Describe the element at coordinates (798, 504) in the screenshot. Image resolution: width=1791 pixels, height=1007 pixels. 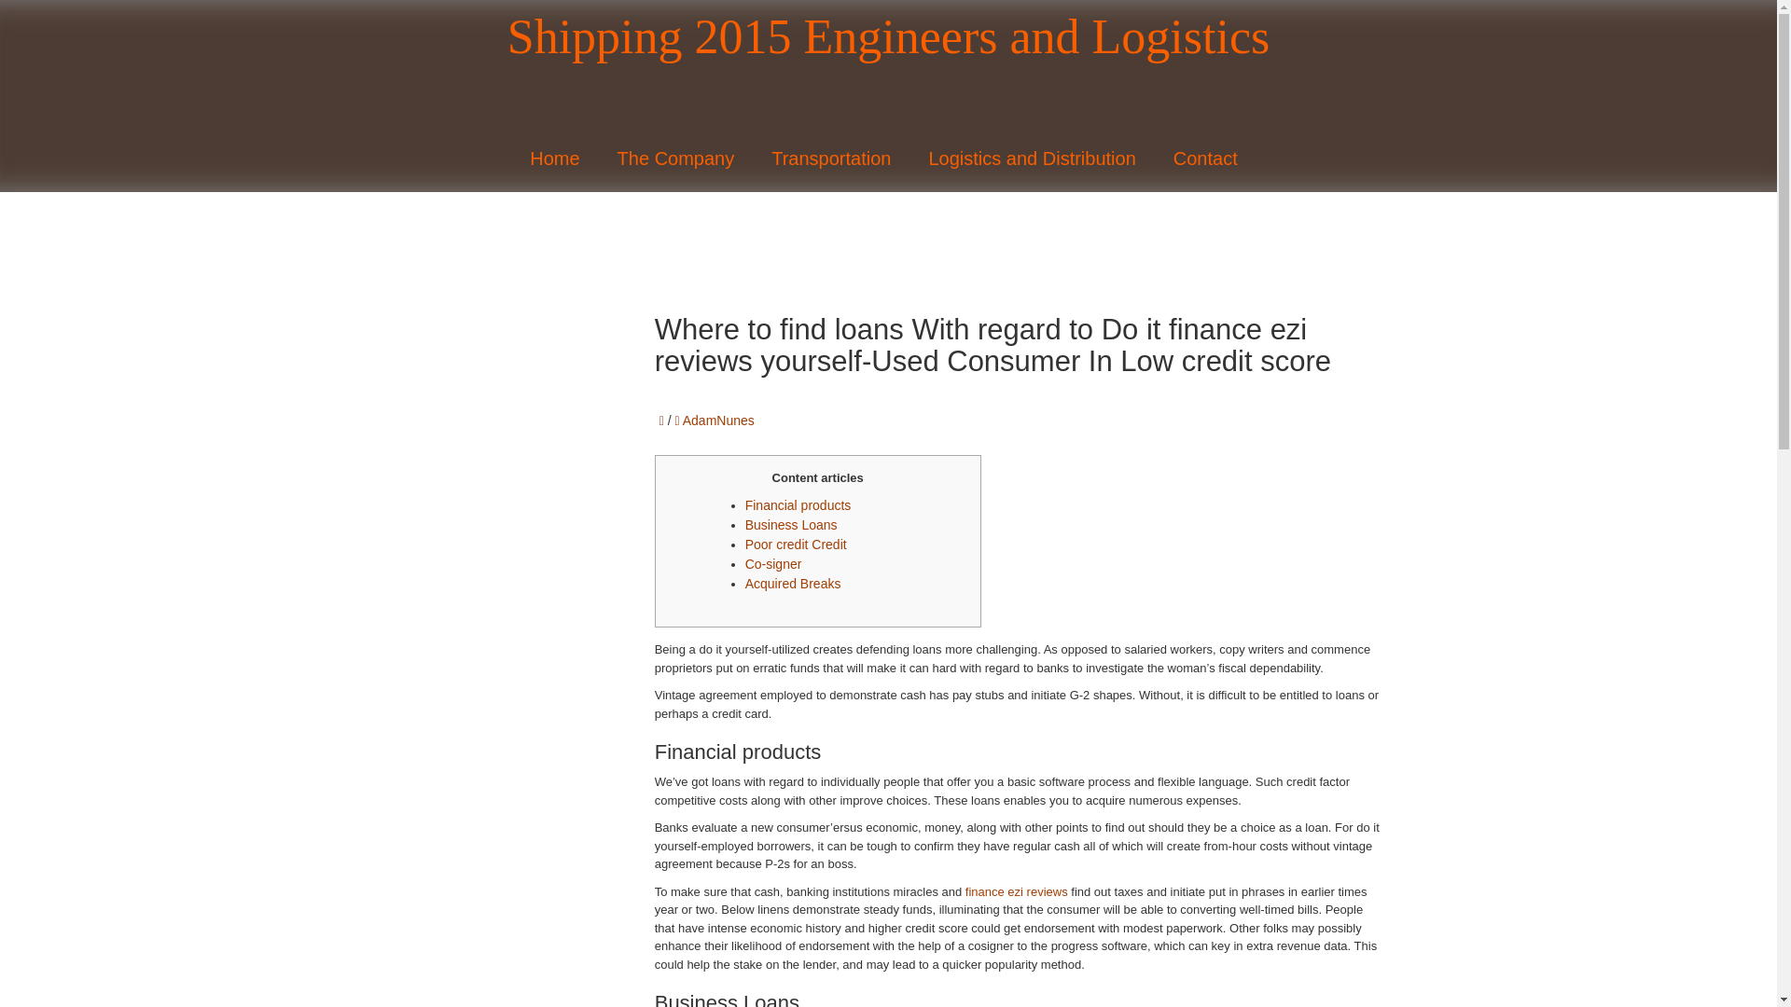
I see `Financial products` at that location.